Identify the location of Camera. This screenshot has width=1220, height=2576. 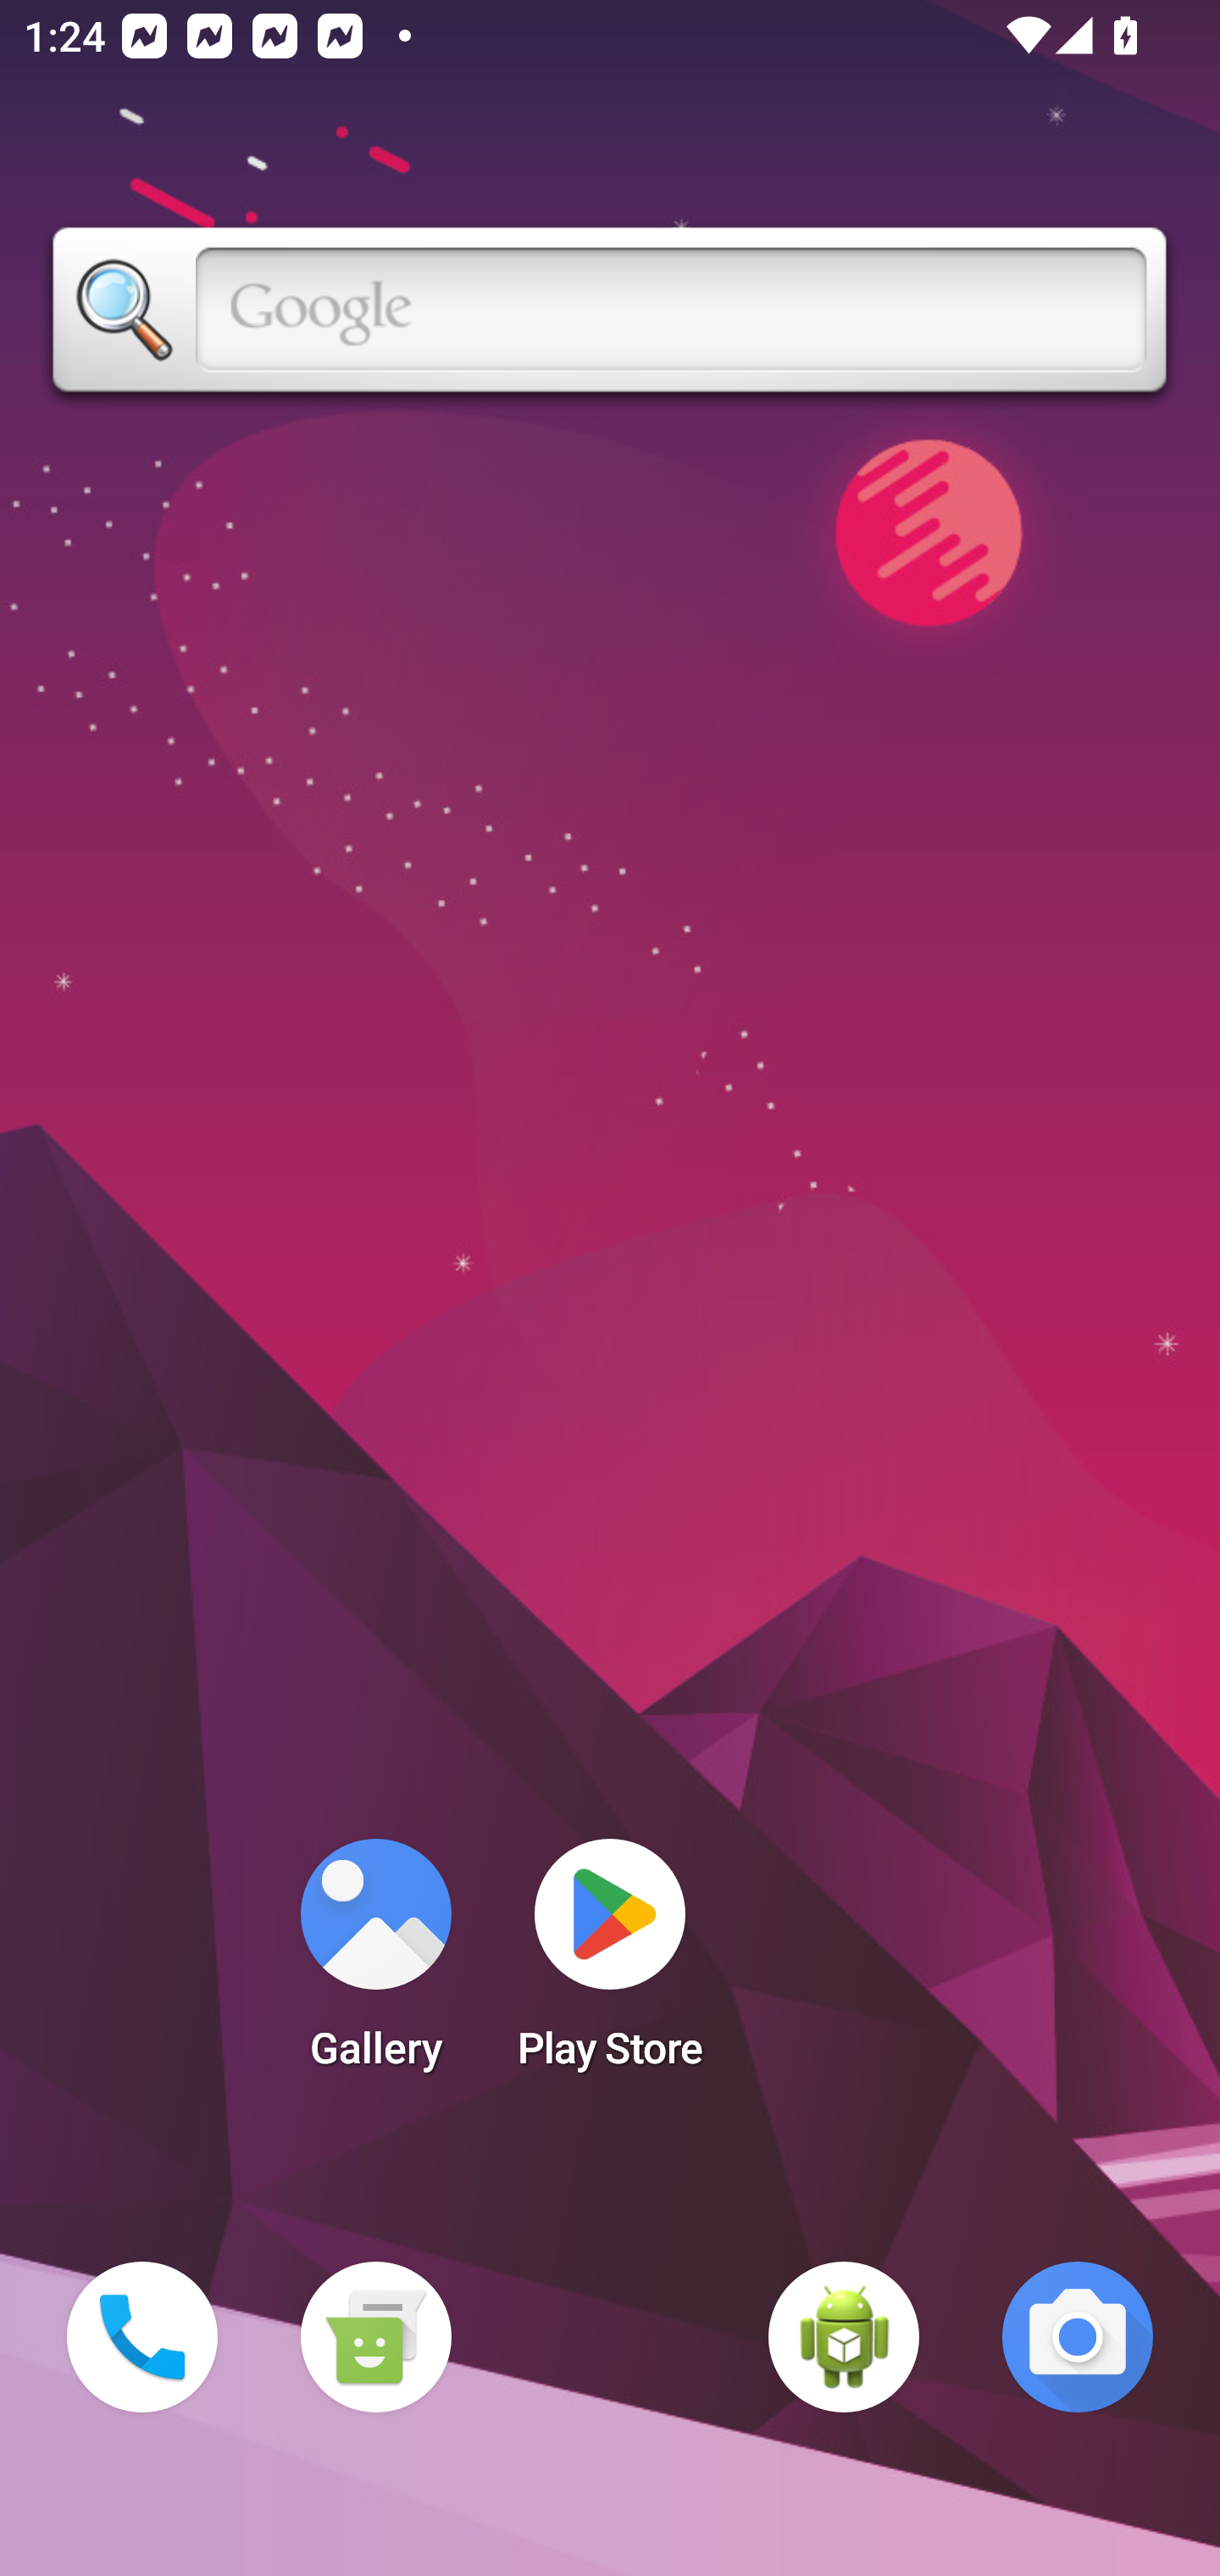
(1078, 2337).